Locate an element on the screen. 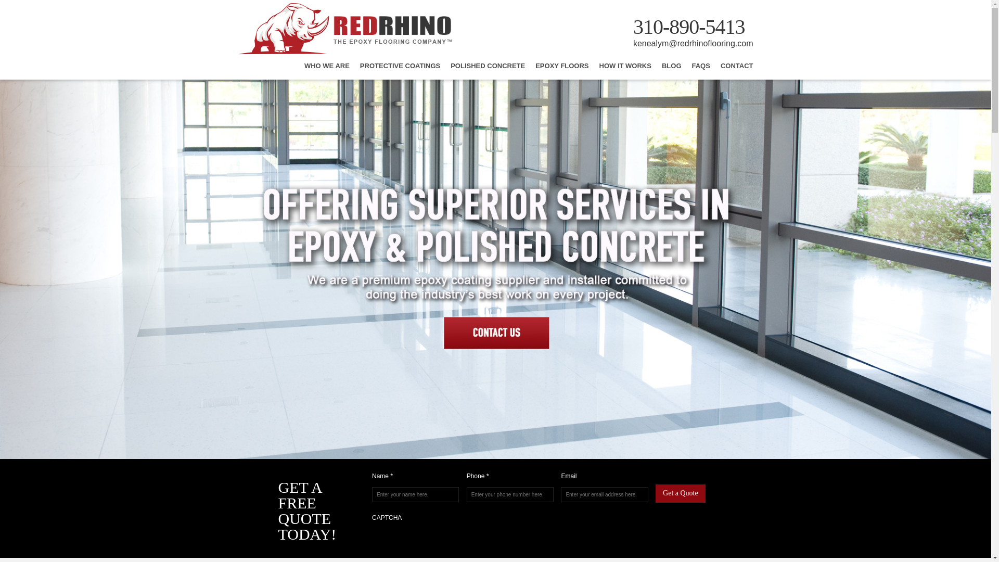 The height and width of the screenshot is (562, 999). WHO WE ARE is located at coordinates (327, 70).